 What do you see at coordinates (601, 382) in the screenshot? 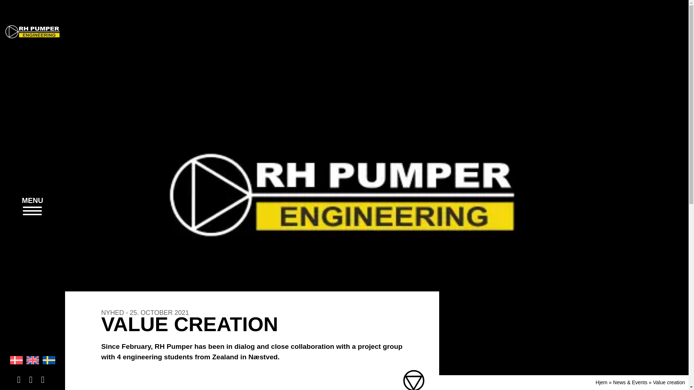
I see `Hjem` at bounding box center [601, 382].